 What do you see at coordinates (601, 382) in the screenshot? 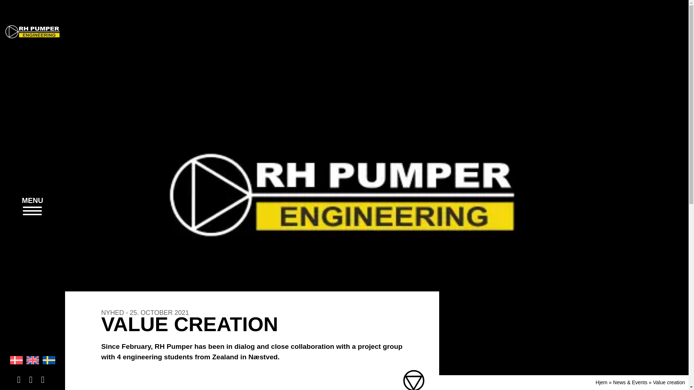
I see `Hjem` at bounding box center [601, 382].